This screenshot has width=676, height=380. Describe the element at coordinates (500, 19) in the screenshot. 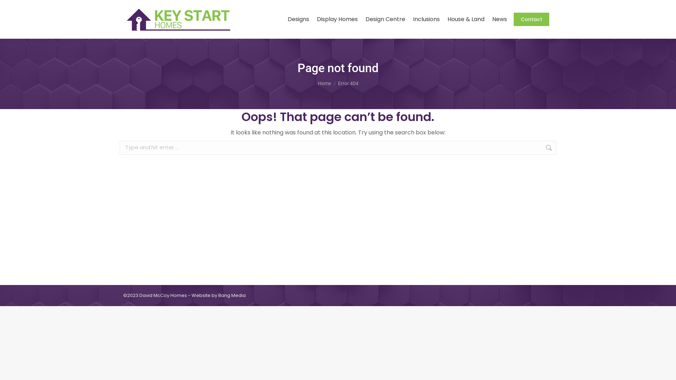

I see `News` at that location.